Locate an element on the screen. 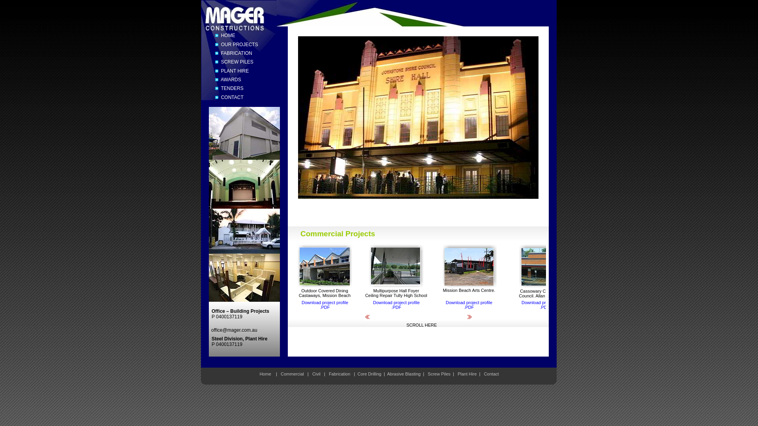 Image resolution: width=758 pixels, height=426 pixels. Commercial is located at coordinates (292, 374).